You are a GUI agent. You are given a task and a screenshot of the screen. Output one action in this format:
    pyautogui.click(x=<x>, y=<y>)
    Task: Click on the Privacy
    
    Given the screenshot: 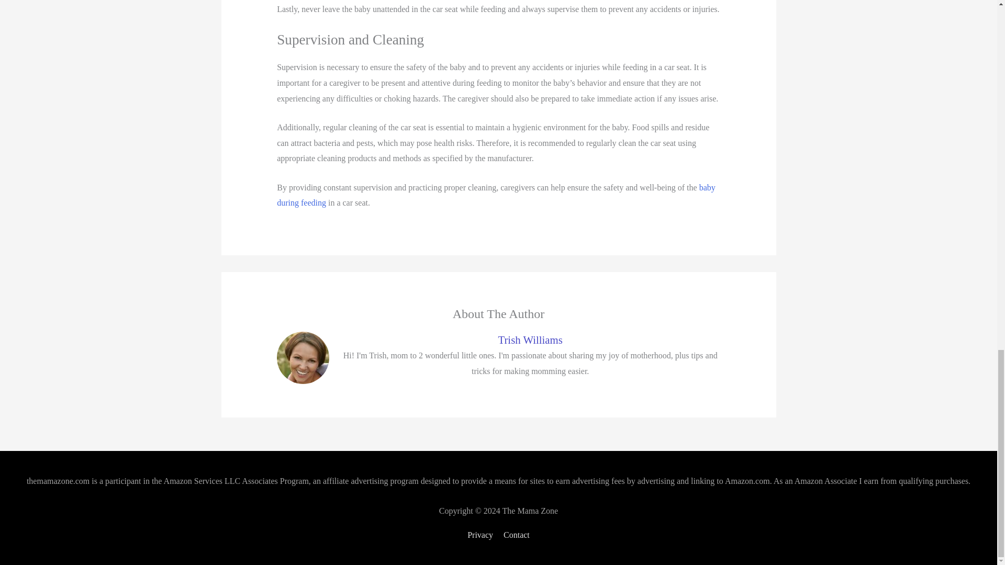 What is the action you would take?
    pyautogui.click(x=482, y=535)
    